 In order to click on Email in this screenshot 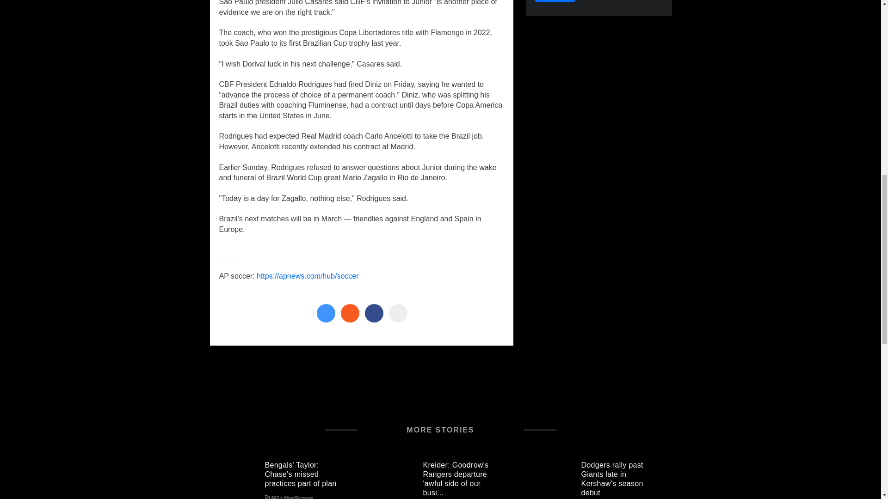, I will do `click(398, 313)`.